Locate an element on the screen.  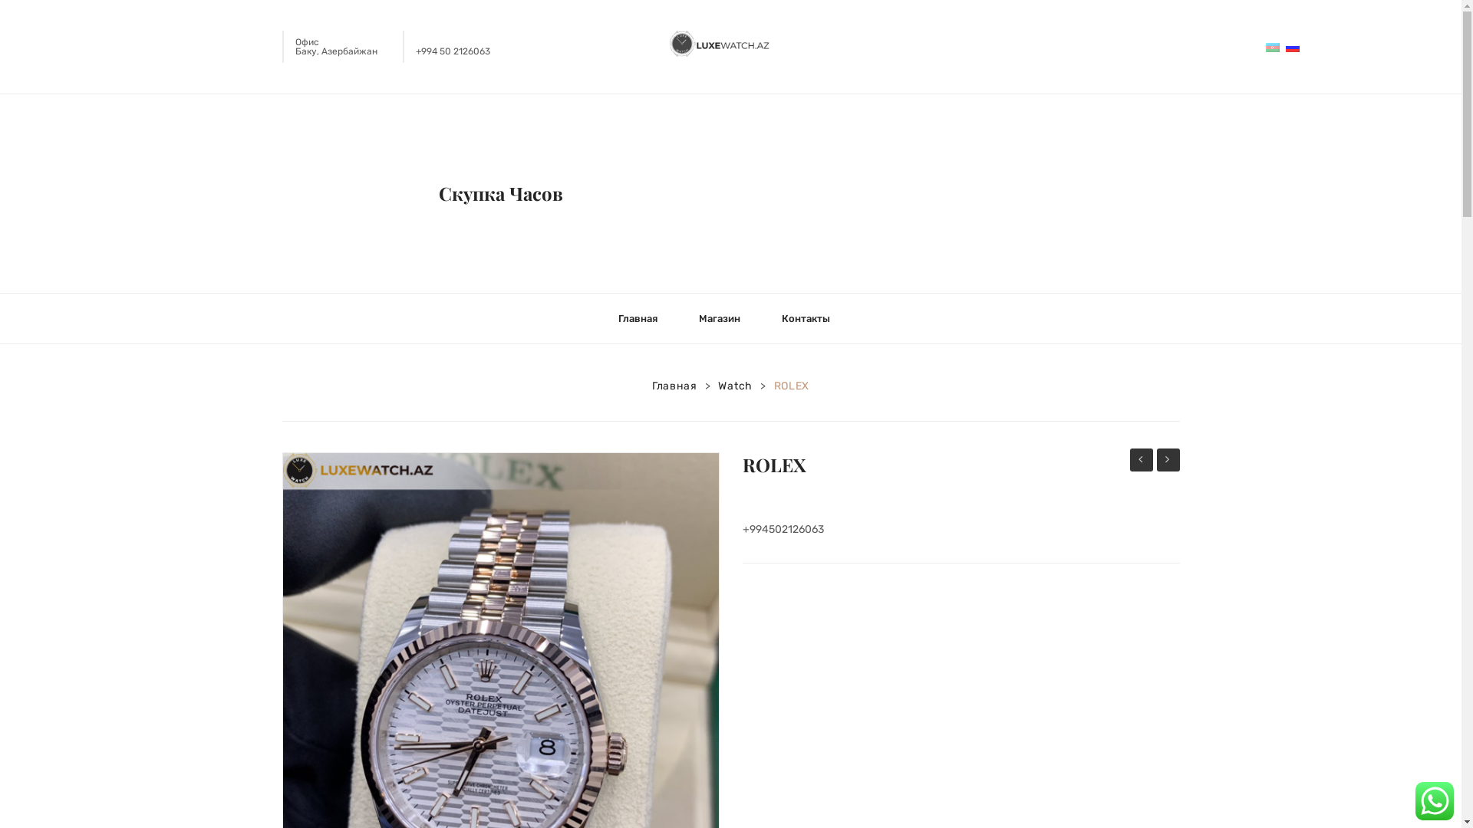
PERRELET is located at coordinates (1168, 460).